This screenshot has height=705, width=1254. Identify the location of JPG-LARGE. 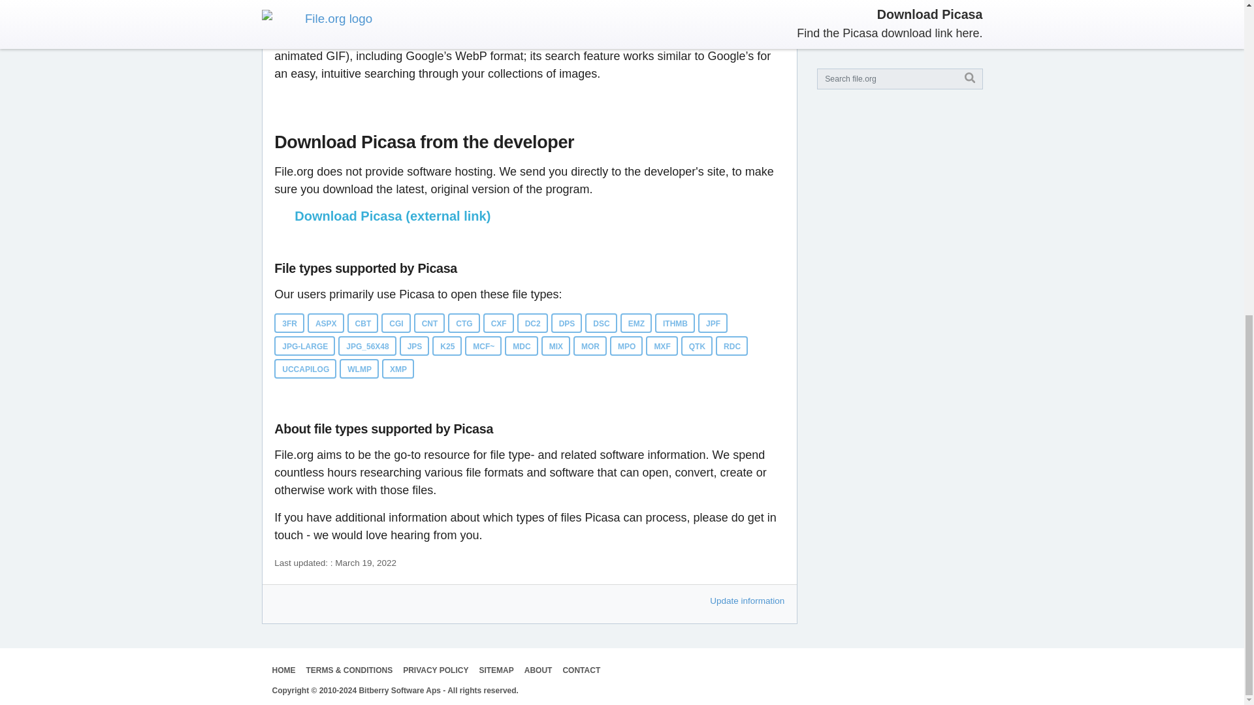
(304, 346).